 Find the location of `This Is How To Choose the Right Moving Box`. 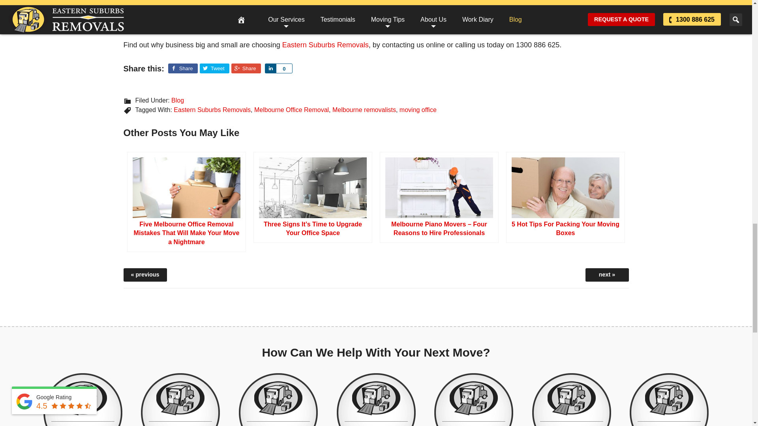

This Is How To Choose the Right Moving Box is located at coordinates (144, 275).